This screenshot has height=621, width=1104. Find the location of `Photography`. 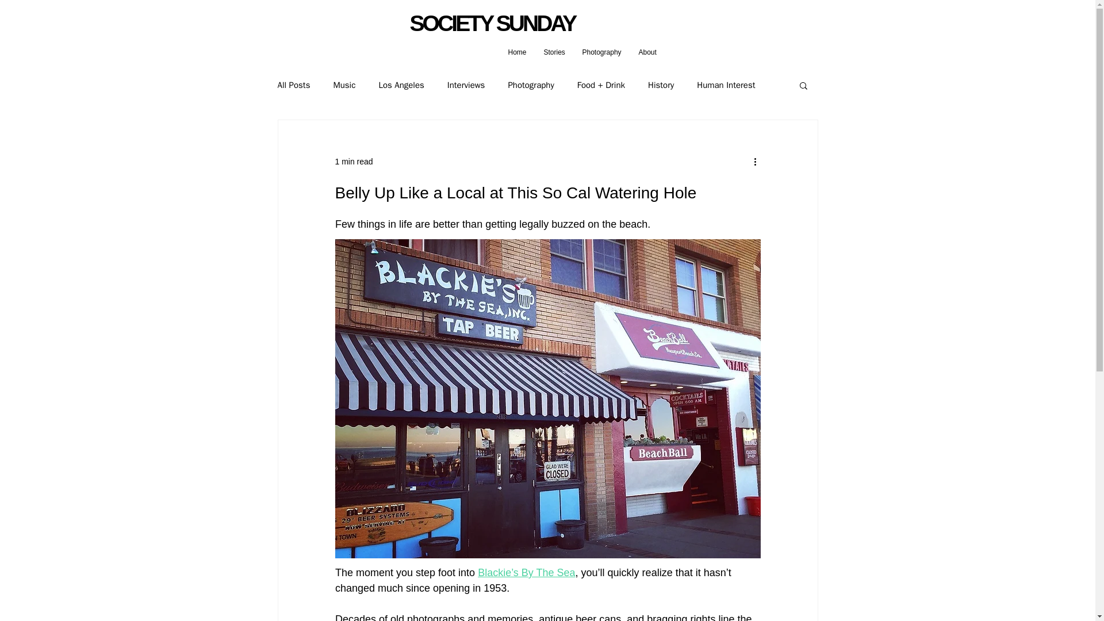

Photography is located at coordinates (602, 52).